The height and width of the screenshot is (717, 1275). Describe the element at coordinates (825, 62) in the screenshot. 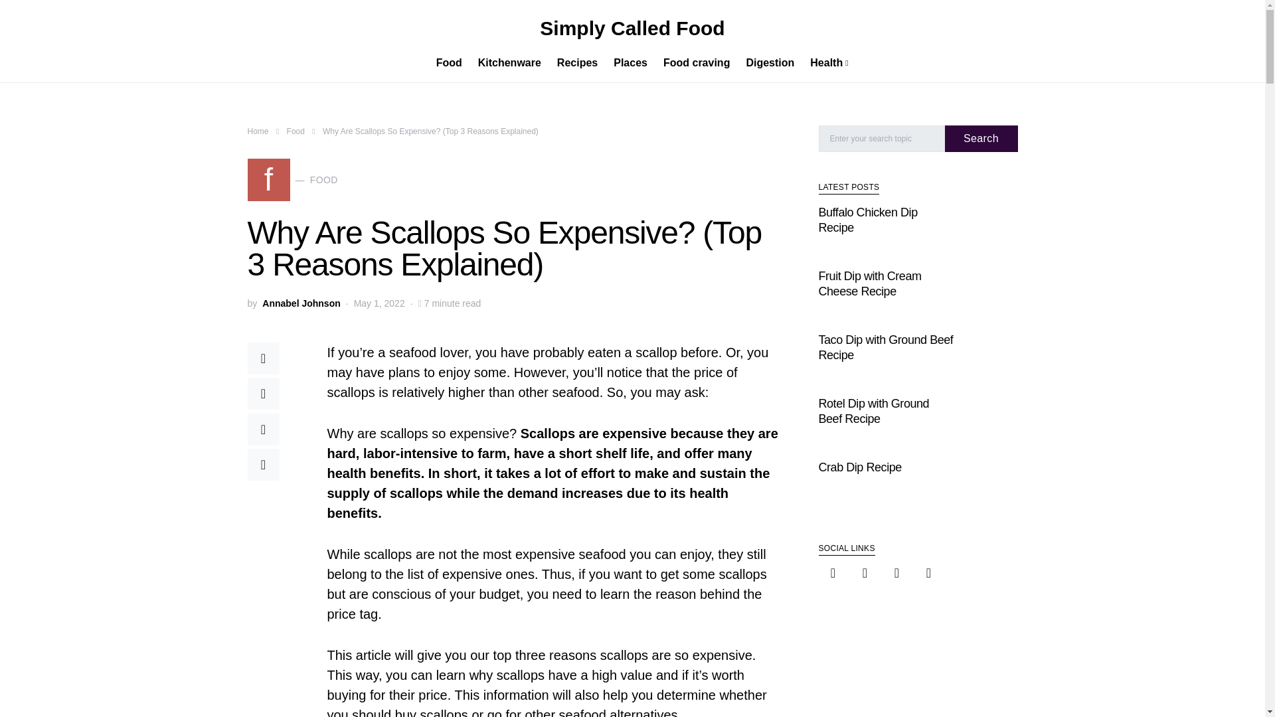

I see `Places` at that location.